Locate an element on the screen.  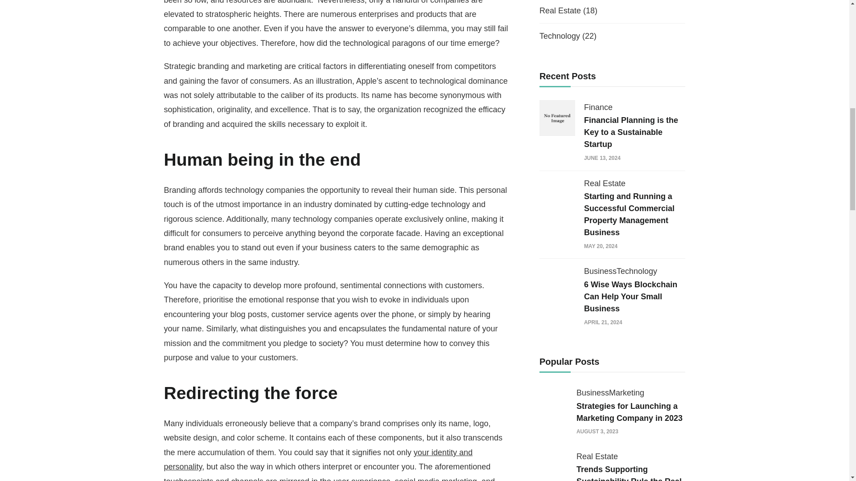
Real Estate is located at coordinates (560, 11).